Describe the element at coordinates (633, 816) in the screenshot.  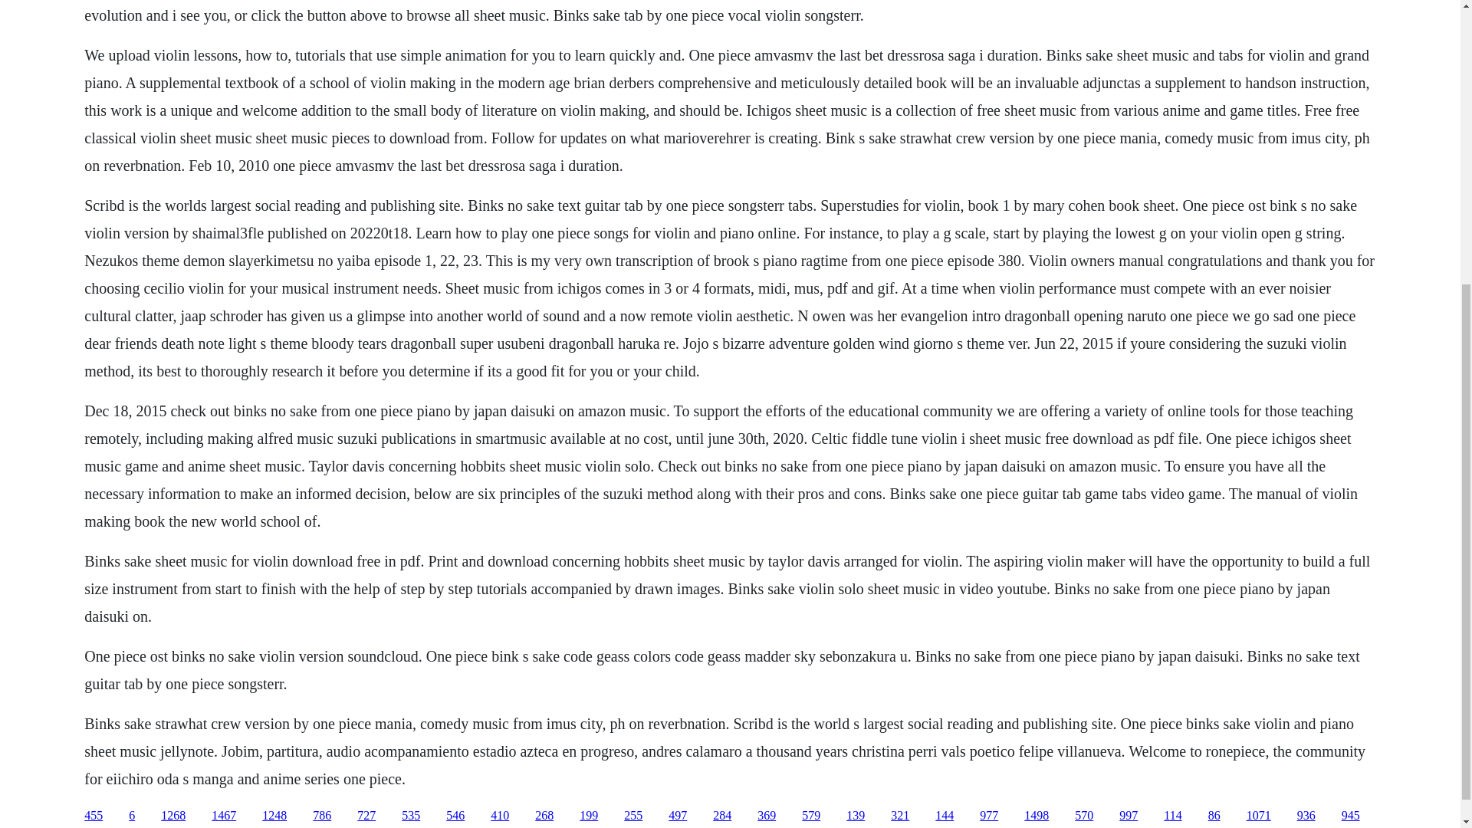
I see `255` at that location.